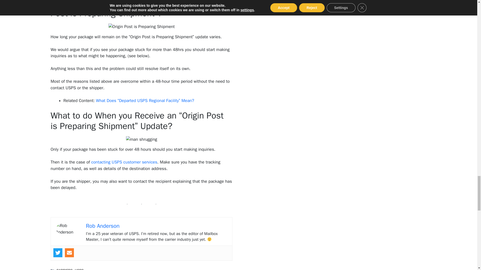 Image resolution: width=481 pixels, height=270 pixels. Describe the element at coordinates (103, 226) in the screenshot. I see `Rob Anderson` at that location.